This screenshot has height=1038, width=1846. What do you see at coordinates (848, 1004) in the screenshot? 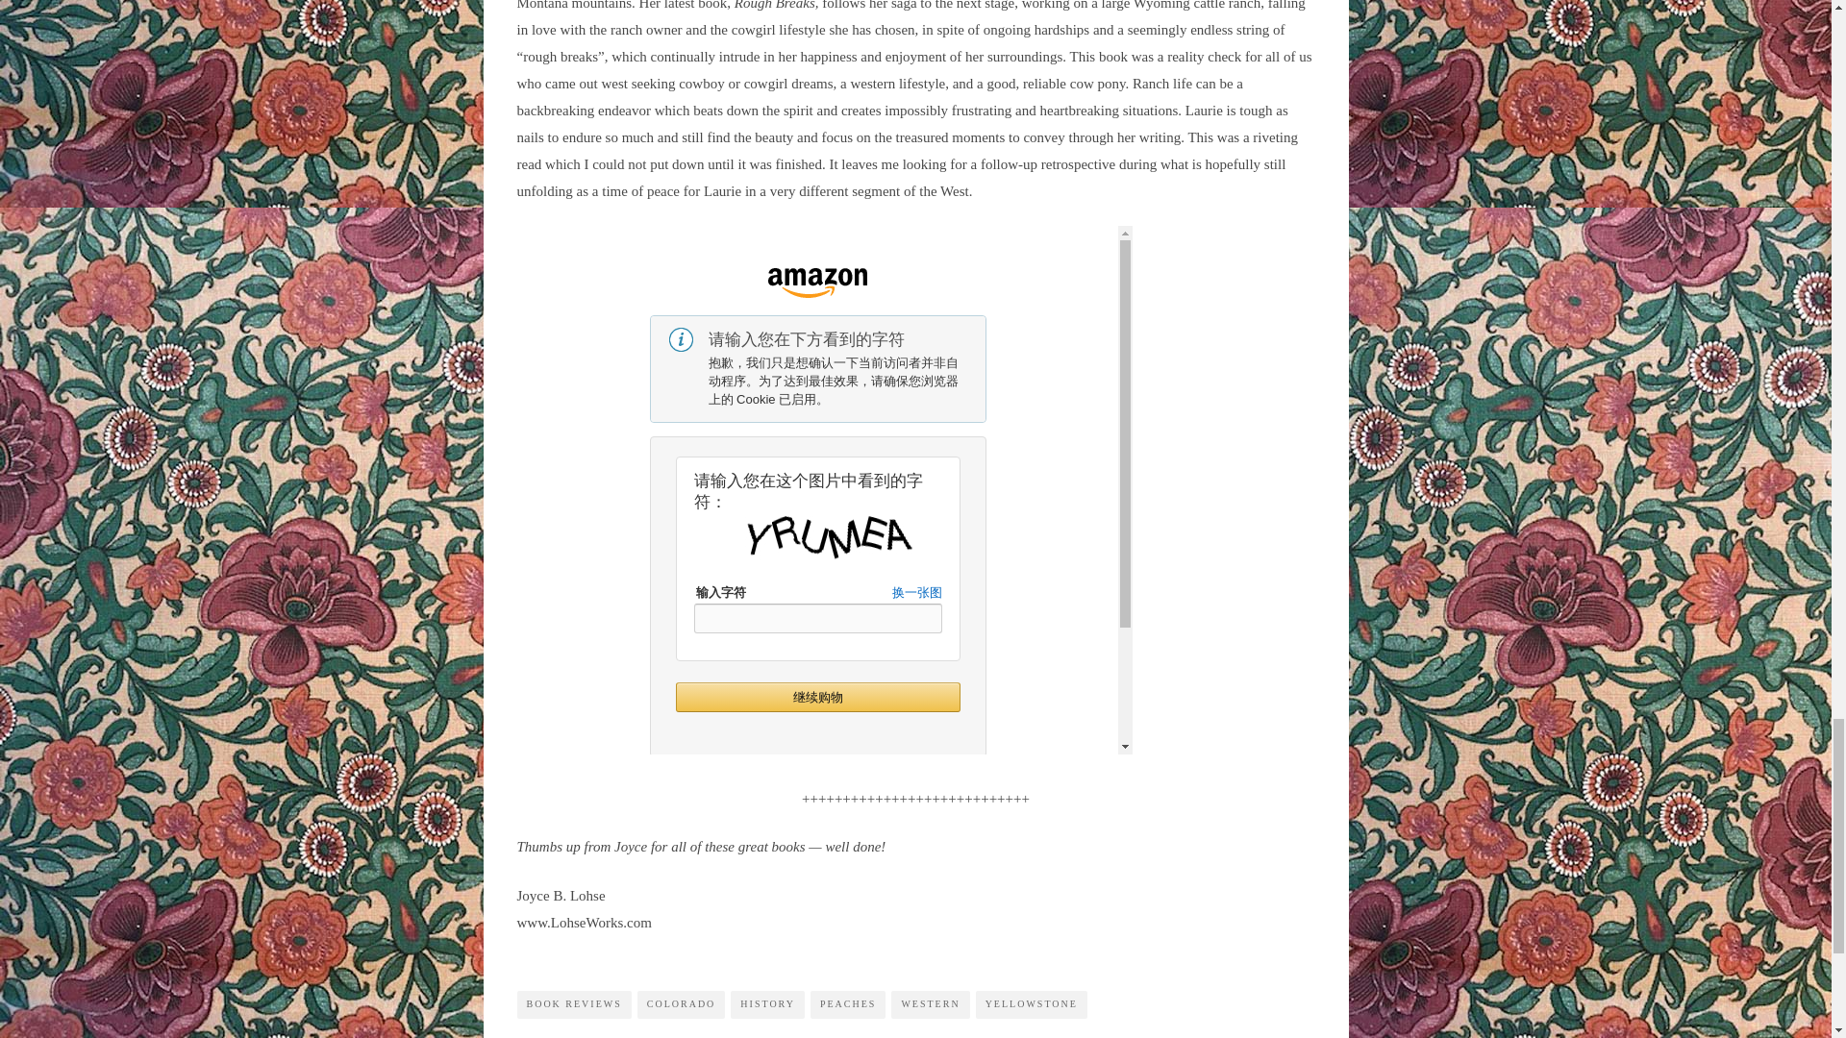
I see `PEACHES` at bounding box center [848, 1004].